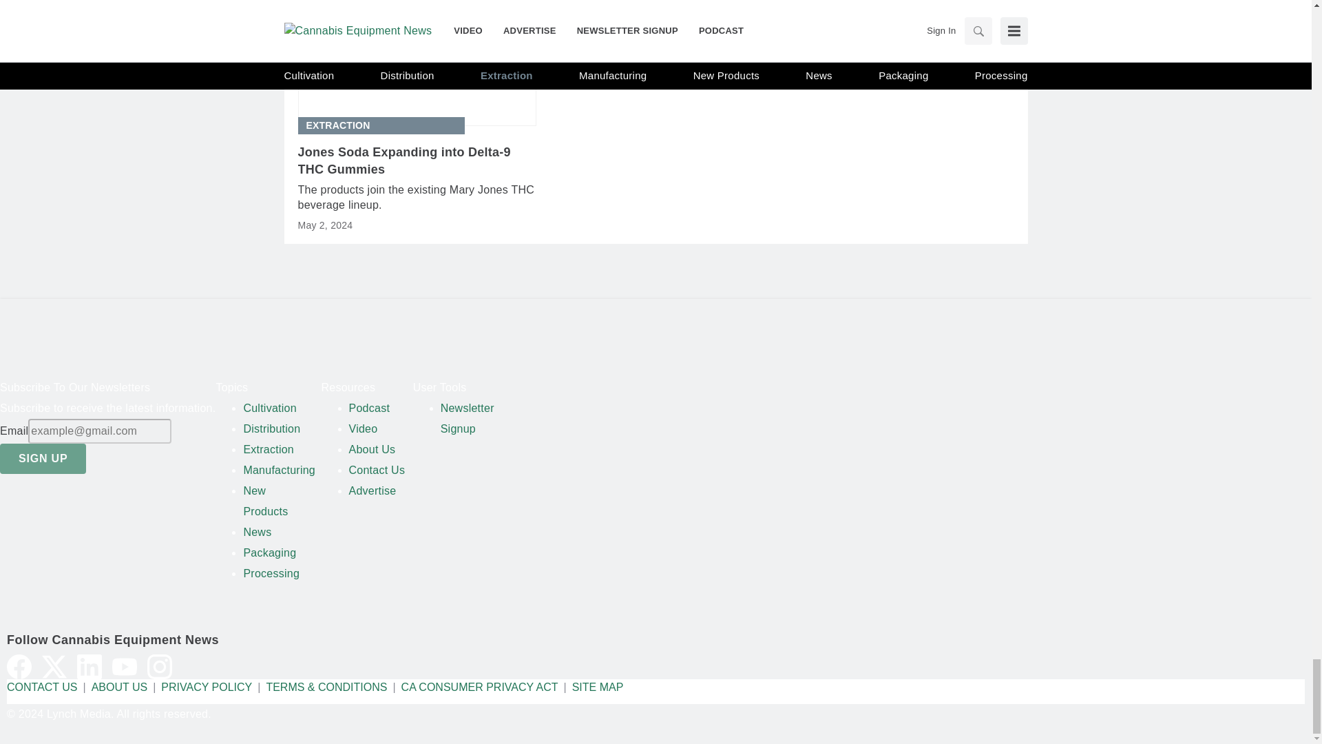 The image size is (1322, 744). I want to click on Twitter X icon, so click(54, 667).